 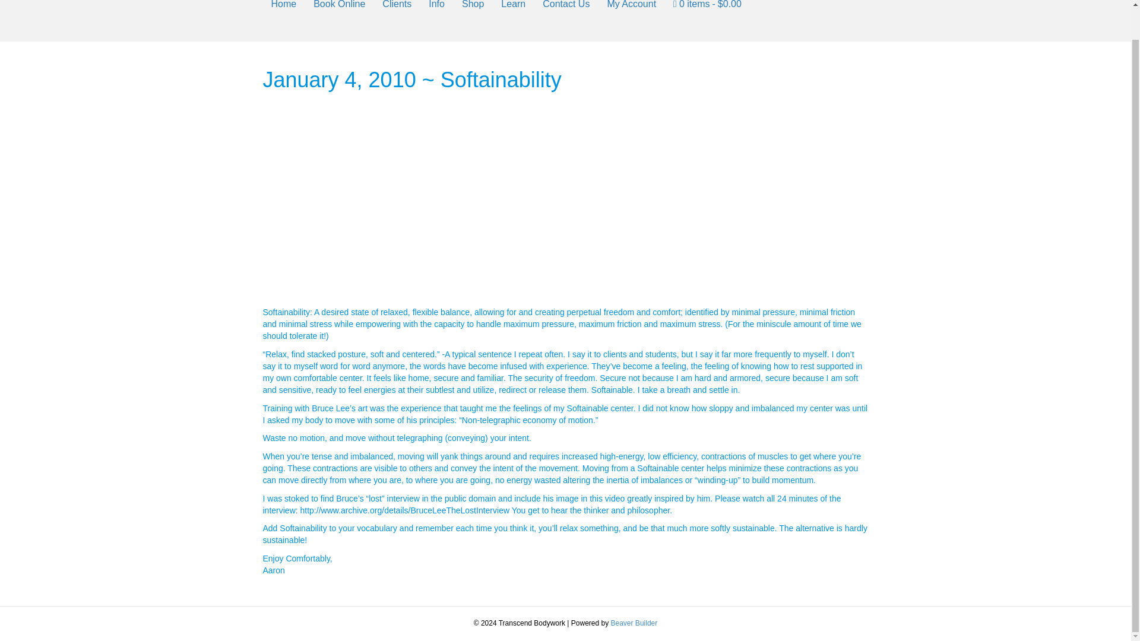 What do you see at coordinates (634, 623) in the screenshot?
I see `WordPress Page Builder Plugin` at bounding box center [634, 623].